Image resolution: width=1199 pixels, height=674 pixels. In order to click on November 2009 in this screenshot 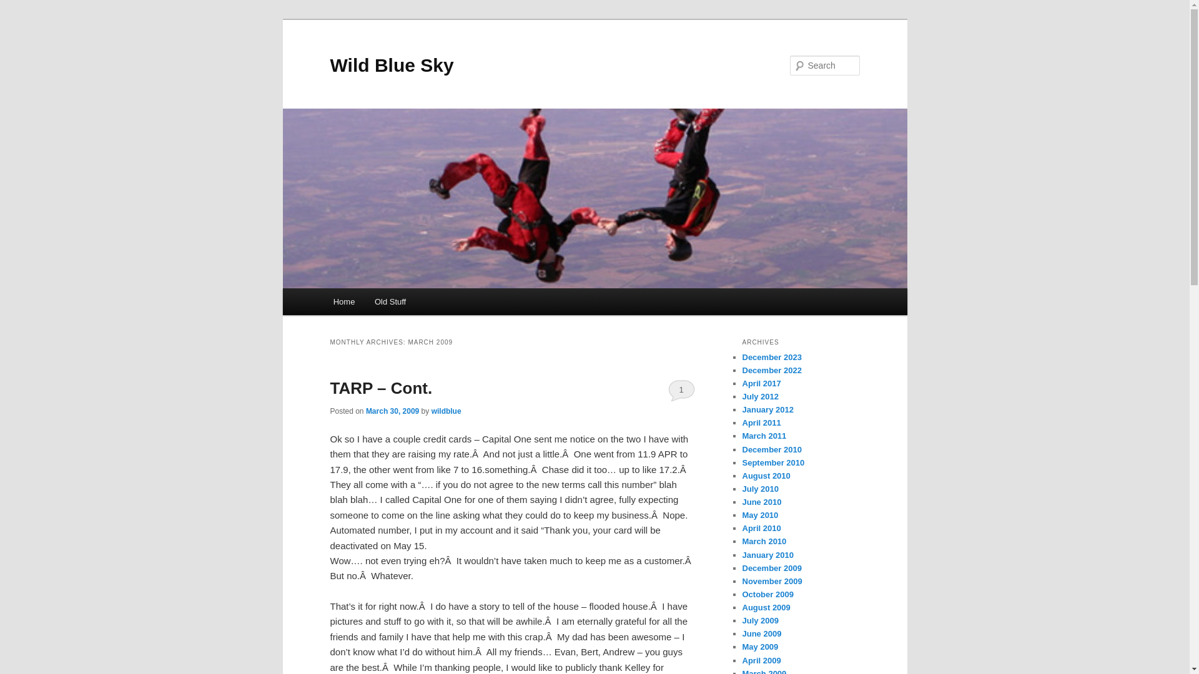, I will do `click(772, 581)`.